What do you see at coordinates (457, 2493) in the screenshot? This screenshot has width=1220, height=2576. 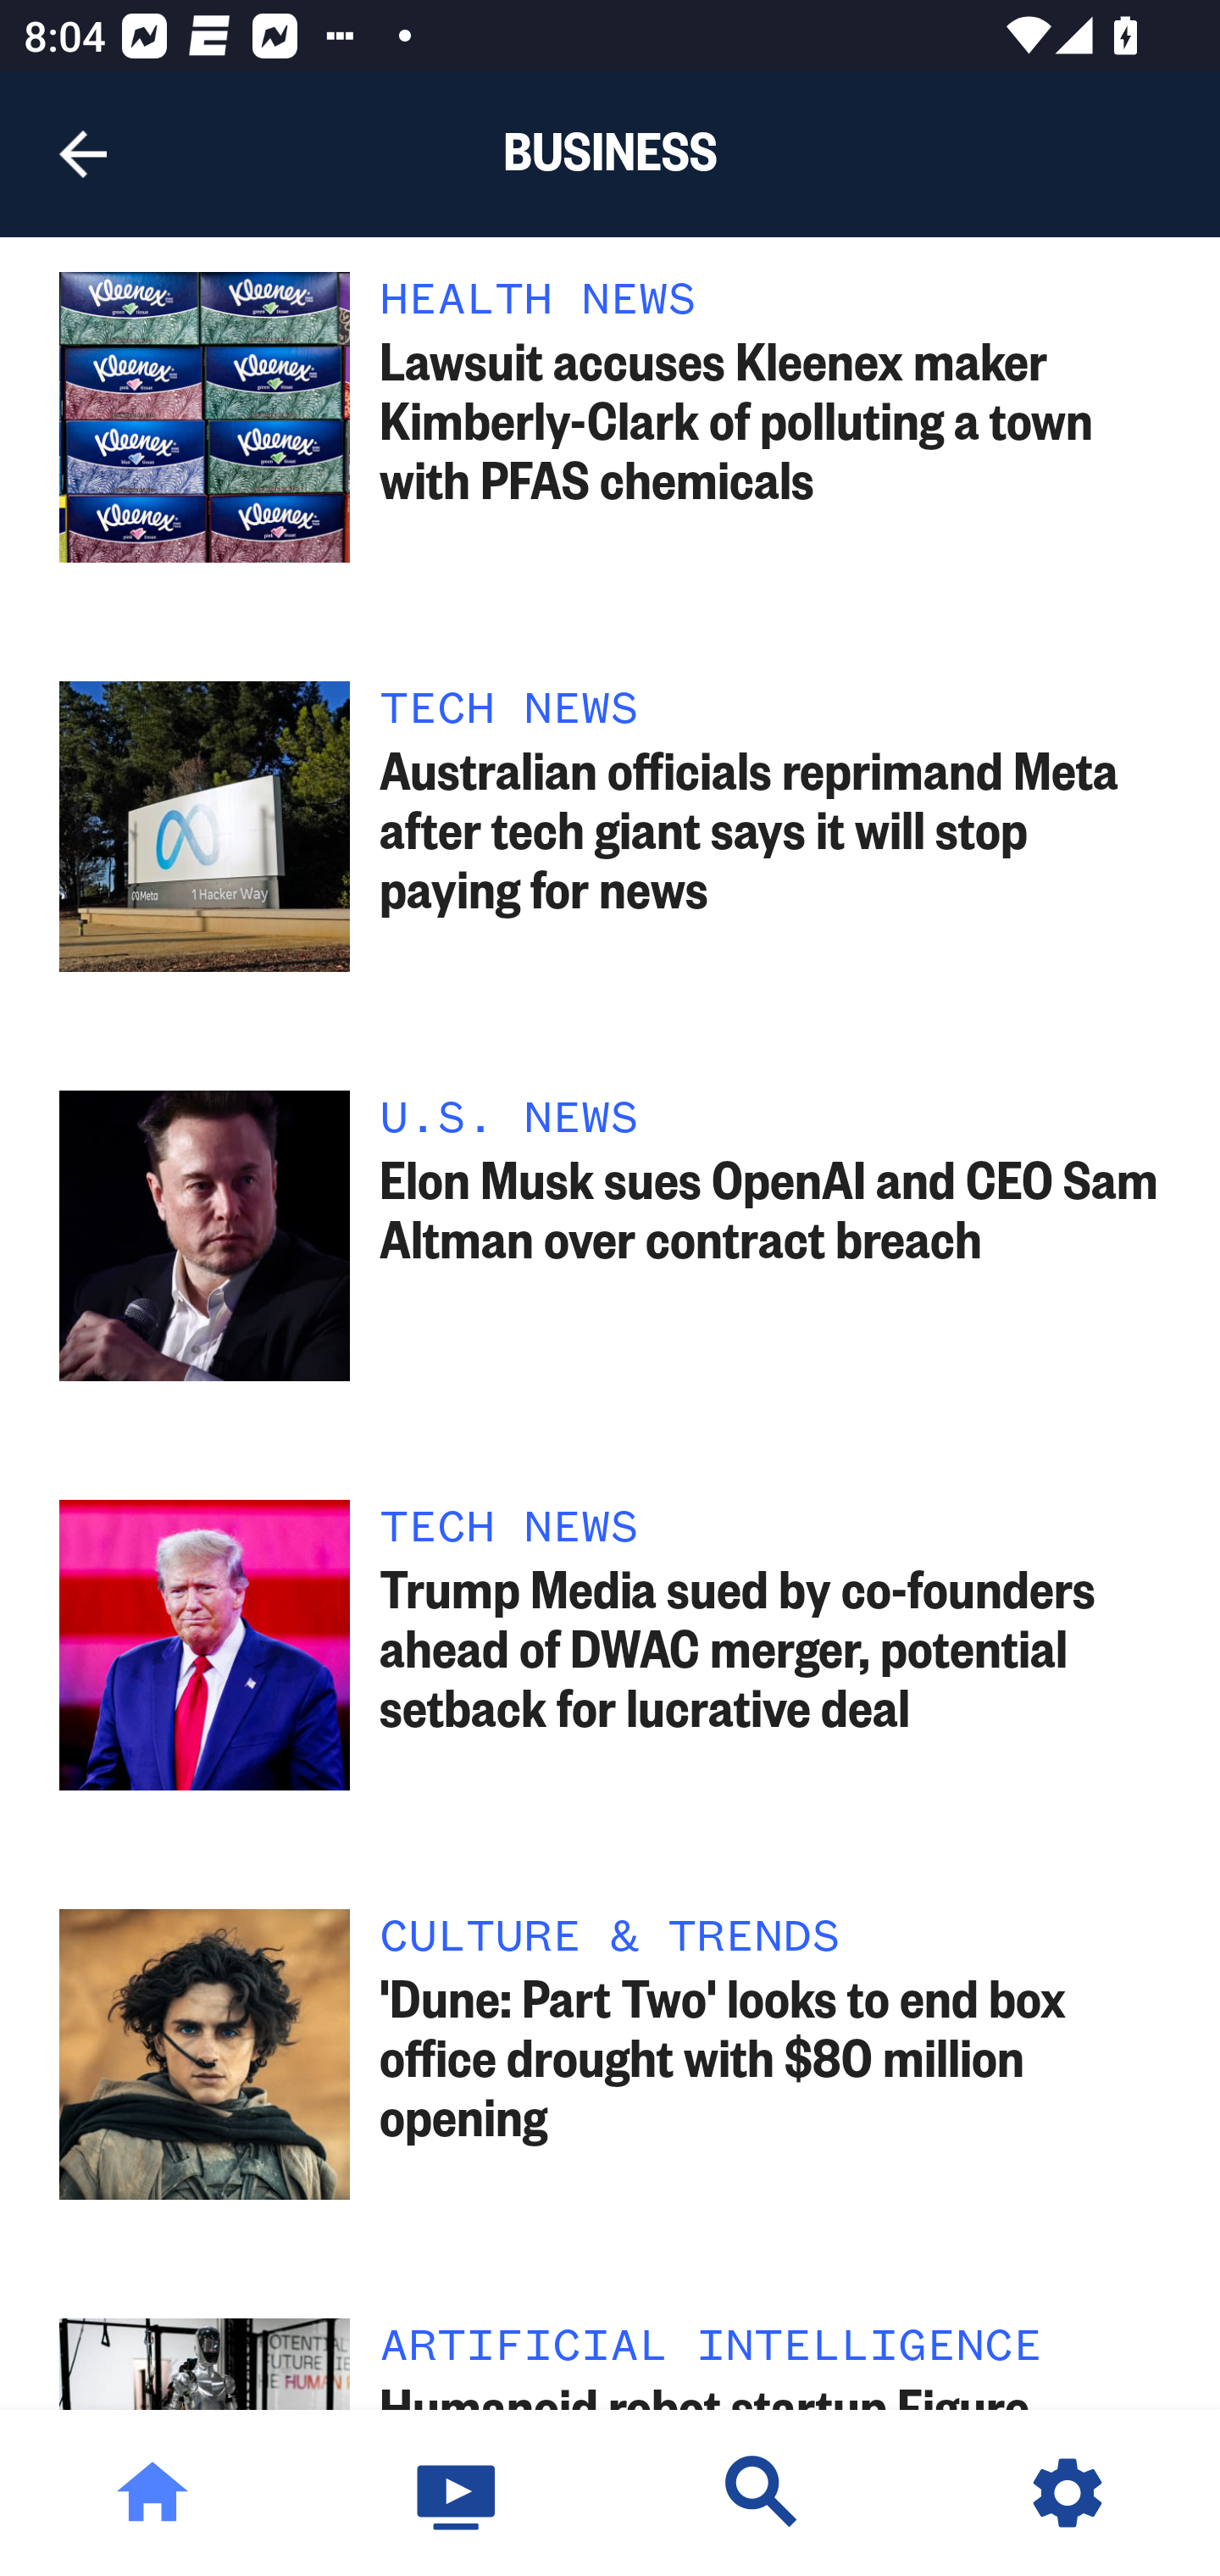 I see `Watch` at bounding box center [457, 2493].